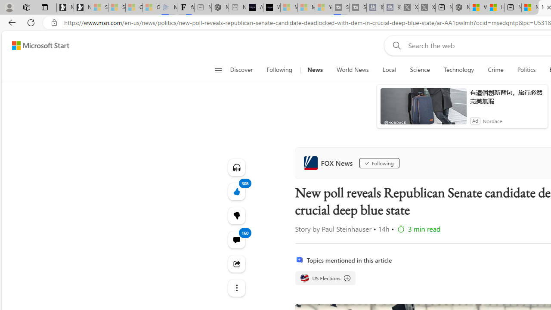  What do you see at coordinates (395, 45) in the screenshot?
I see `Web search` at bounding box center [395, 45].